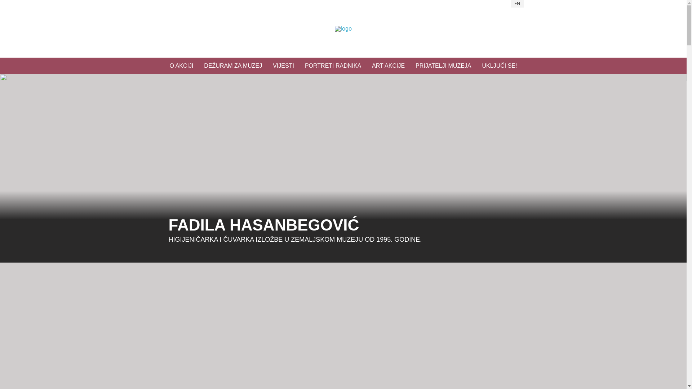 The image size is (692, 389). I want to click on EN, so click(517, 4).